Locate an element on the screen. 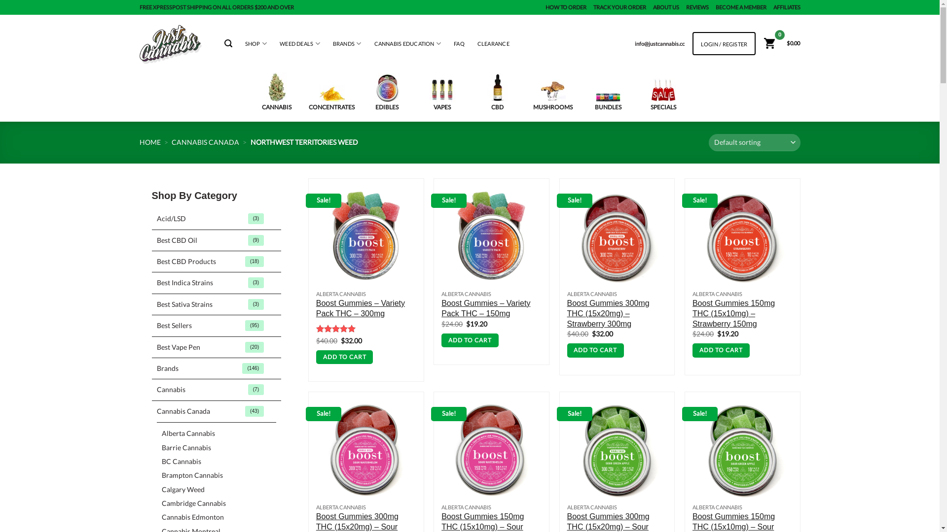  EDIBLES is located at coordinates (387, 93).